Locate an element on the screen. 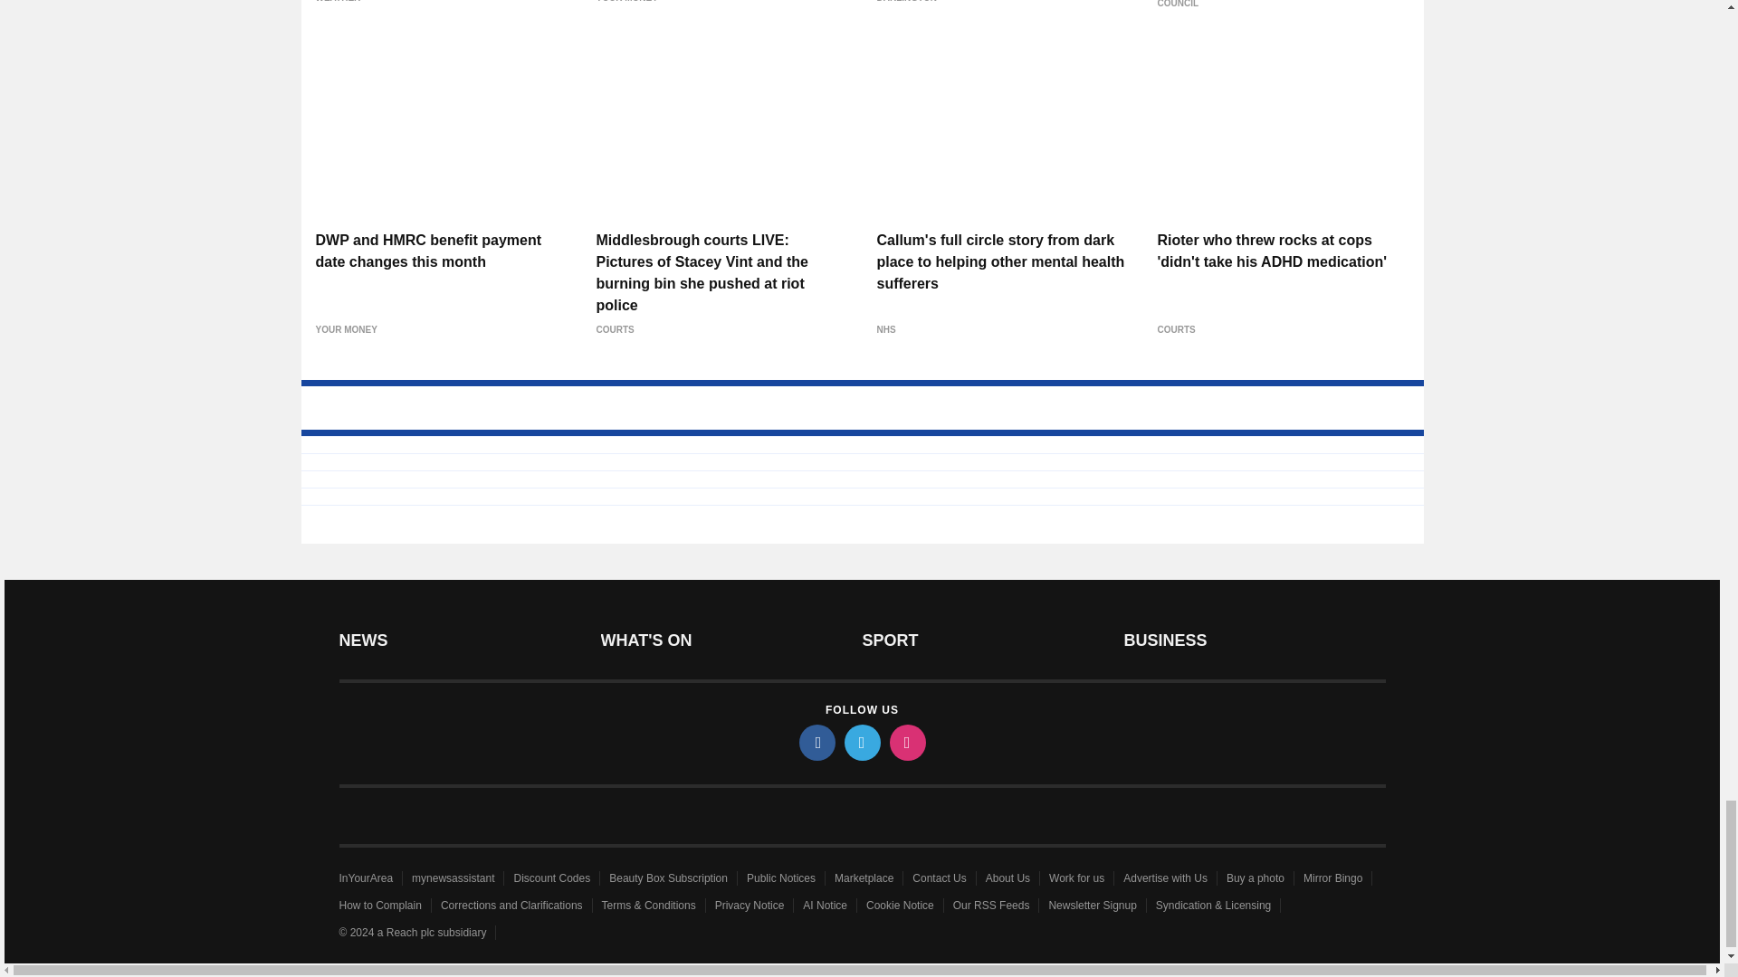 The image size is (1738, 977). instagram is located at coordinates (906, 743).